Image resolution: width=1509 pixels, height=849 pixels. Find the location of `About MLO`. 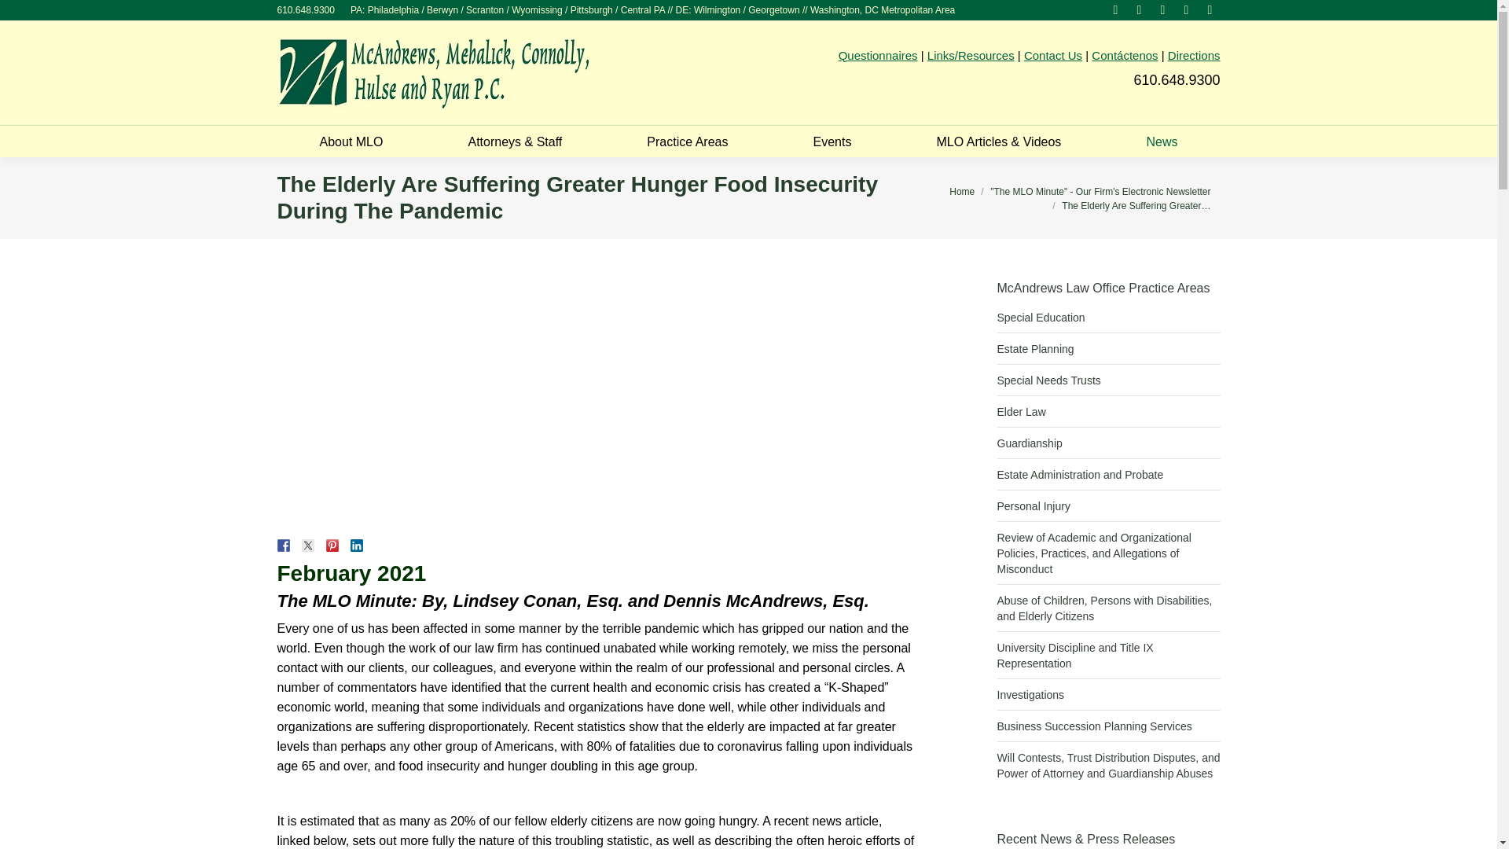

About MLO is located at coordinates (351, 140).